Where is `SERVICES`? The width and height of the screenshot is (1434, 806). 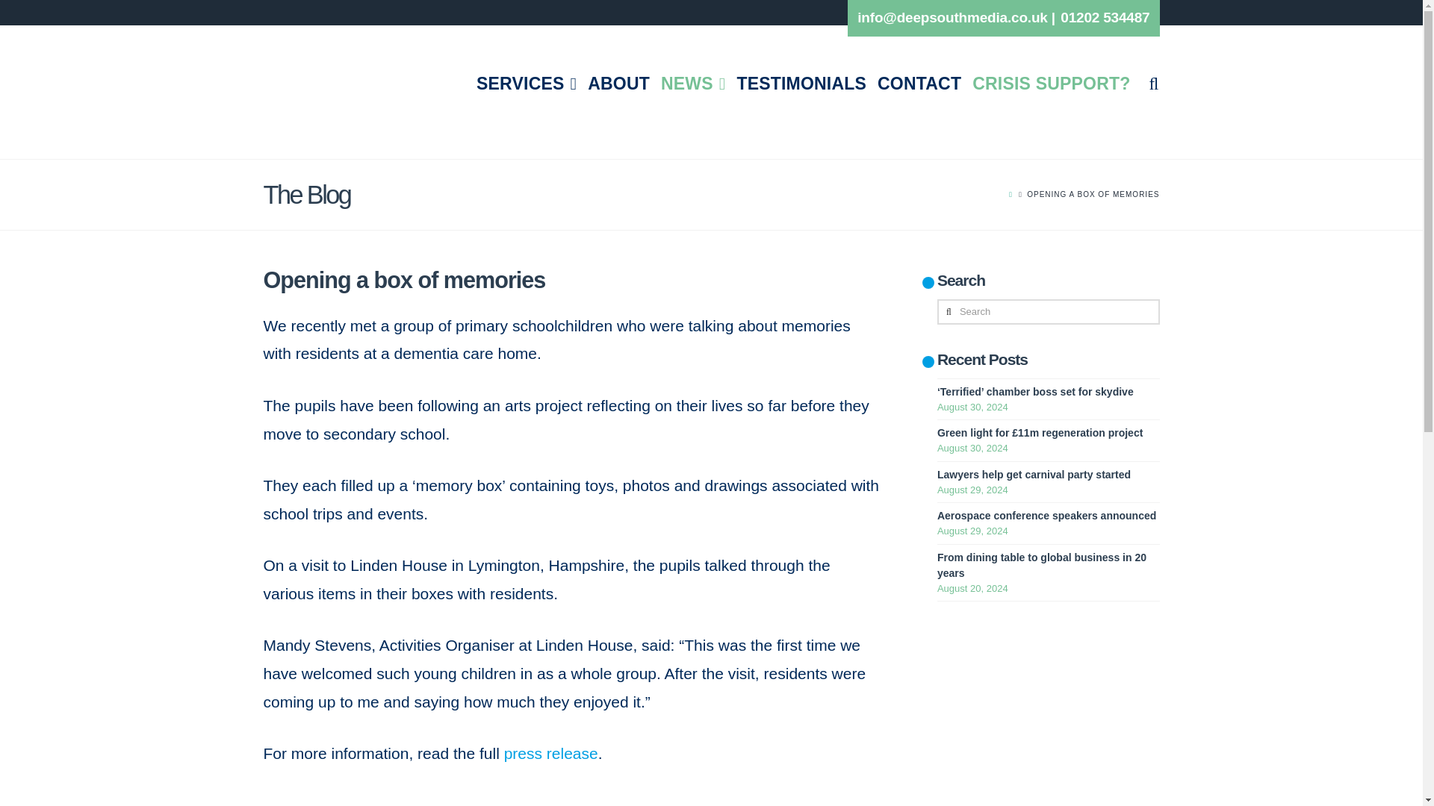
SERVICES is located at coordinates (521, 113).